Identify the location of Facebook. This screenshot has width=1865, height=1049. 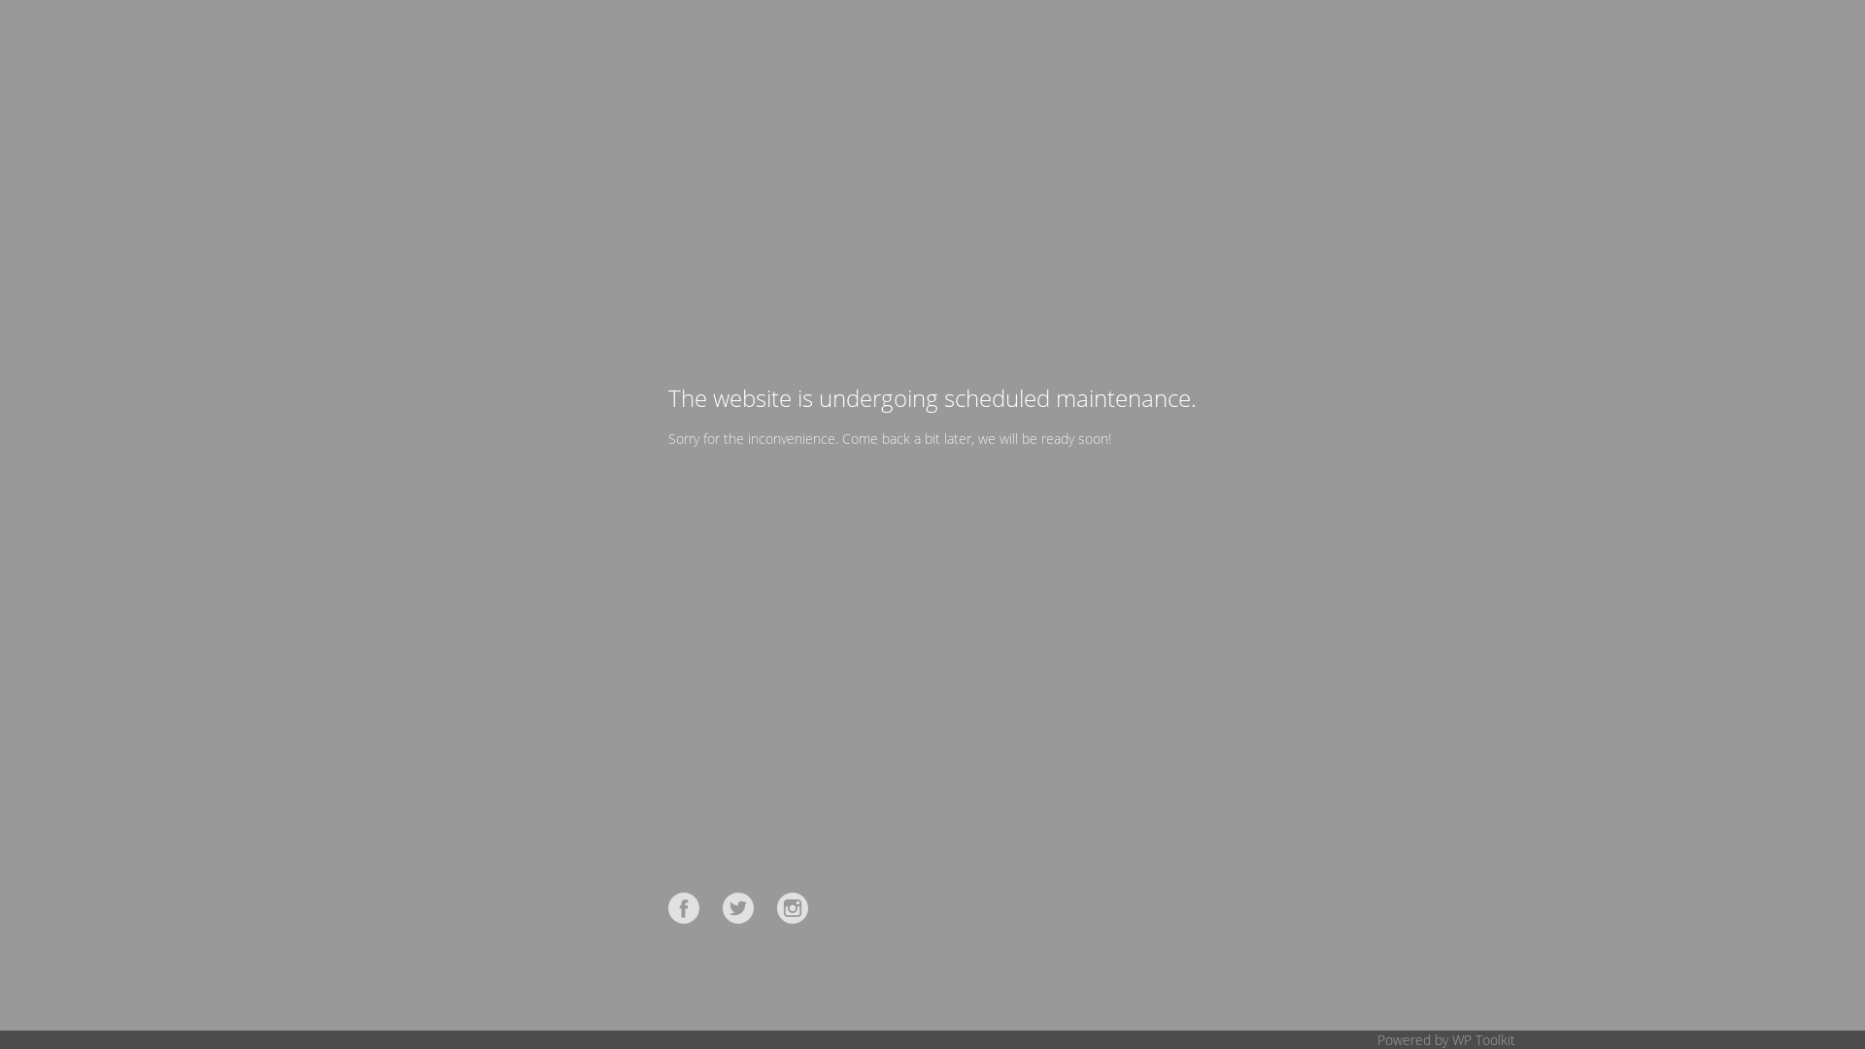
(684, 908).